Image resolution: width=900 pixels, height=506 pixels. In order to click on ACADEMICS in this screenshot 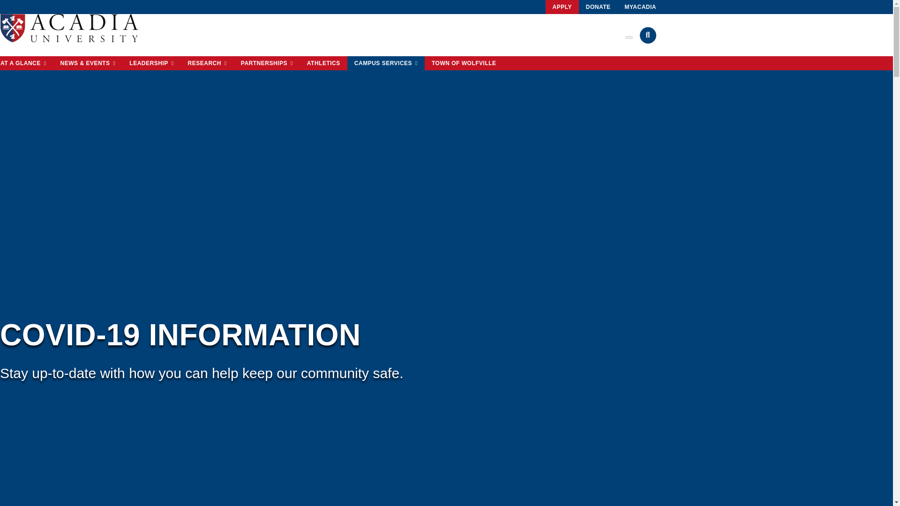, I will do `click(332, 77)`.